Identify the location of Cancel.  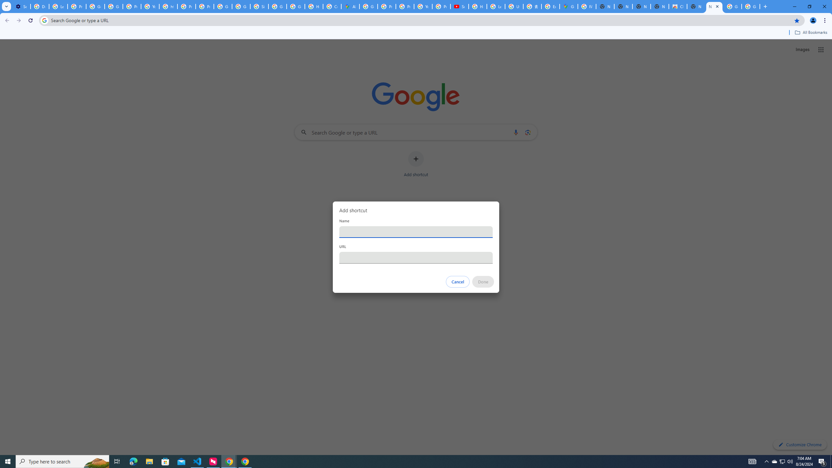
(458, 282).